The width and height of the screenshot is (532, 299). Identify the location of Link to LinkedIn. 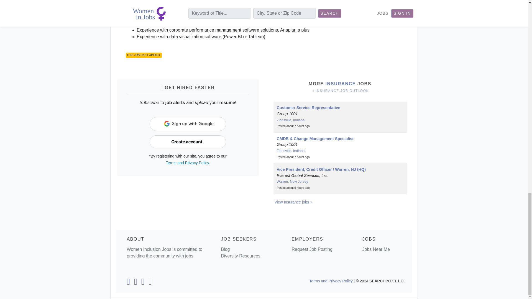
(128, 283).